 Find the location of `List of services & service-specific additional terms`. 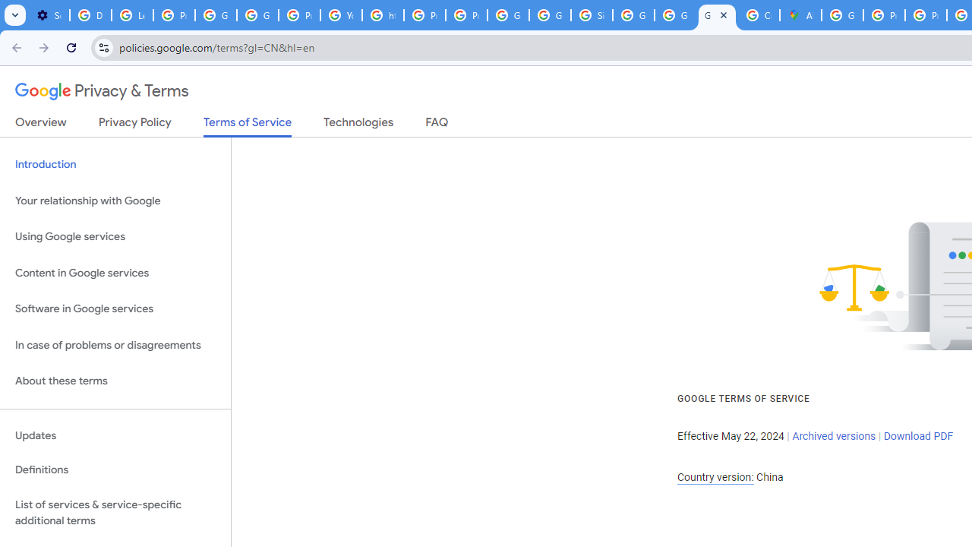

List of services & service-specific additional terms is located at coordinates (115, 512).